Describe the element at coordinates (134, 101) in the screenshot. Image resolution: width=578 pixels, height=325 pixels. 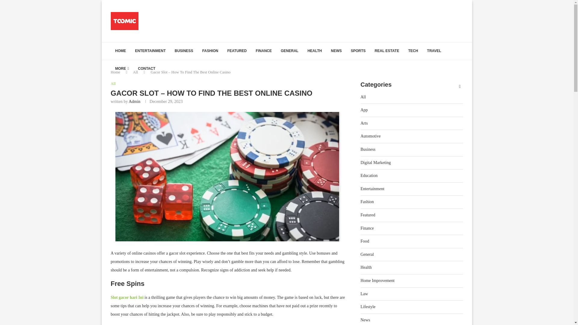
I see `Admin` at that location.